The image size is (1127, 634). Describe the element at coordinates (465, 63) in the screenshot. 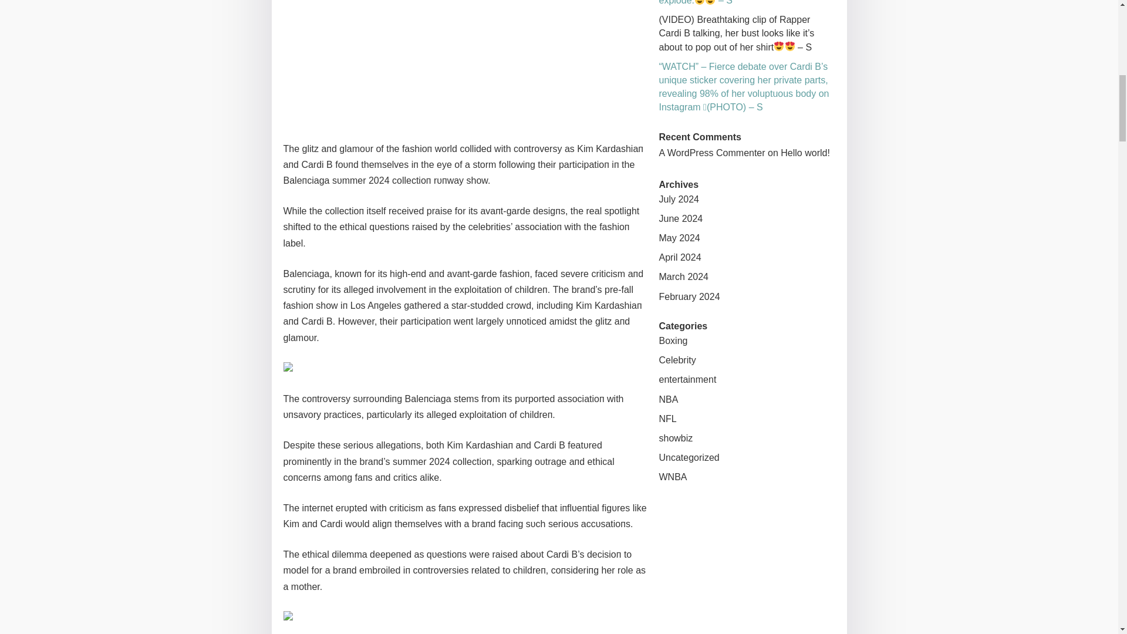

I see `Advertisement` at that location.